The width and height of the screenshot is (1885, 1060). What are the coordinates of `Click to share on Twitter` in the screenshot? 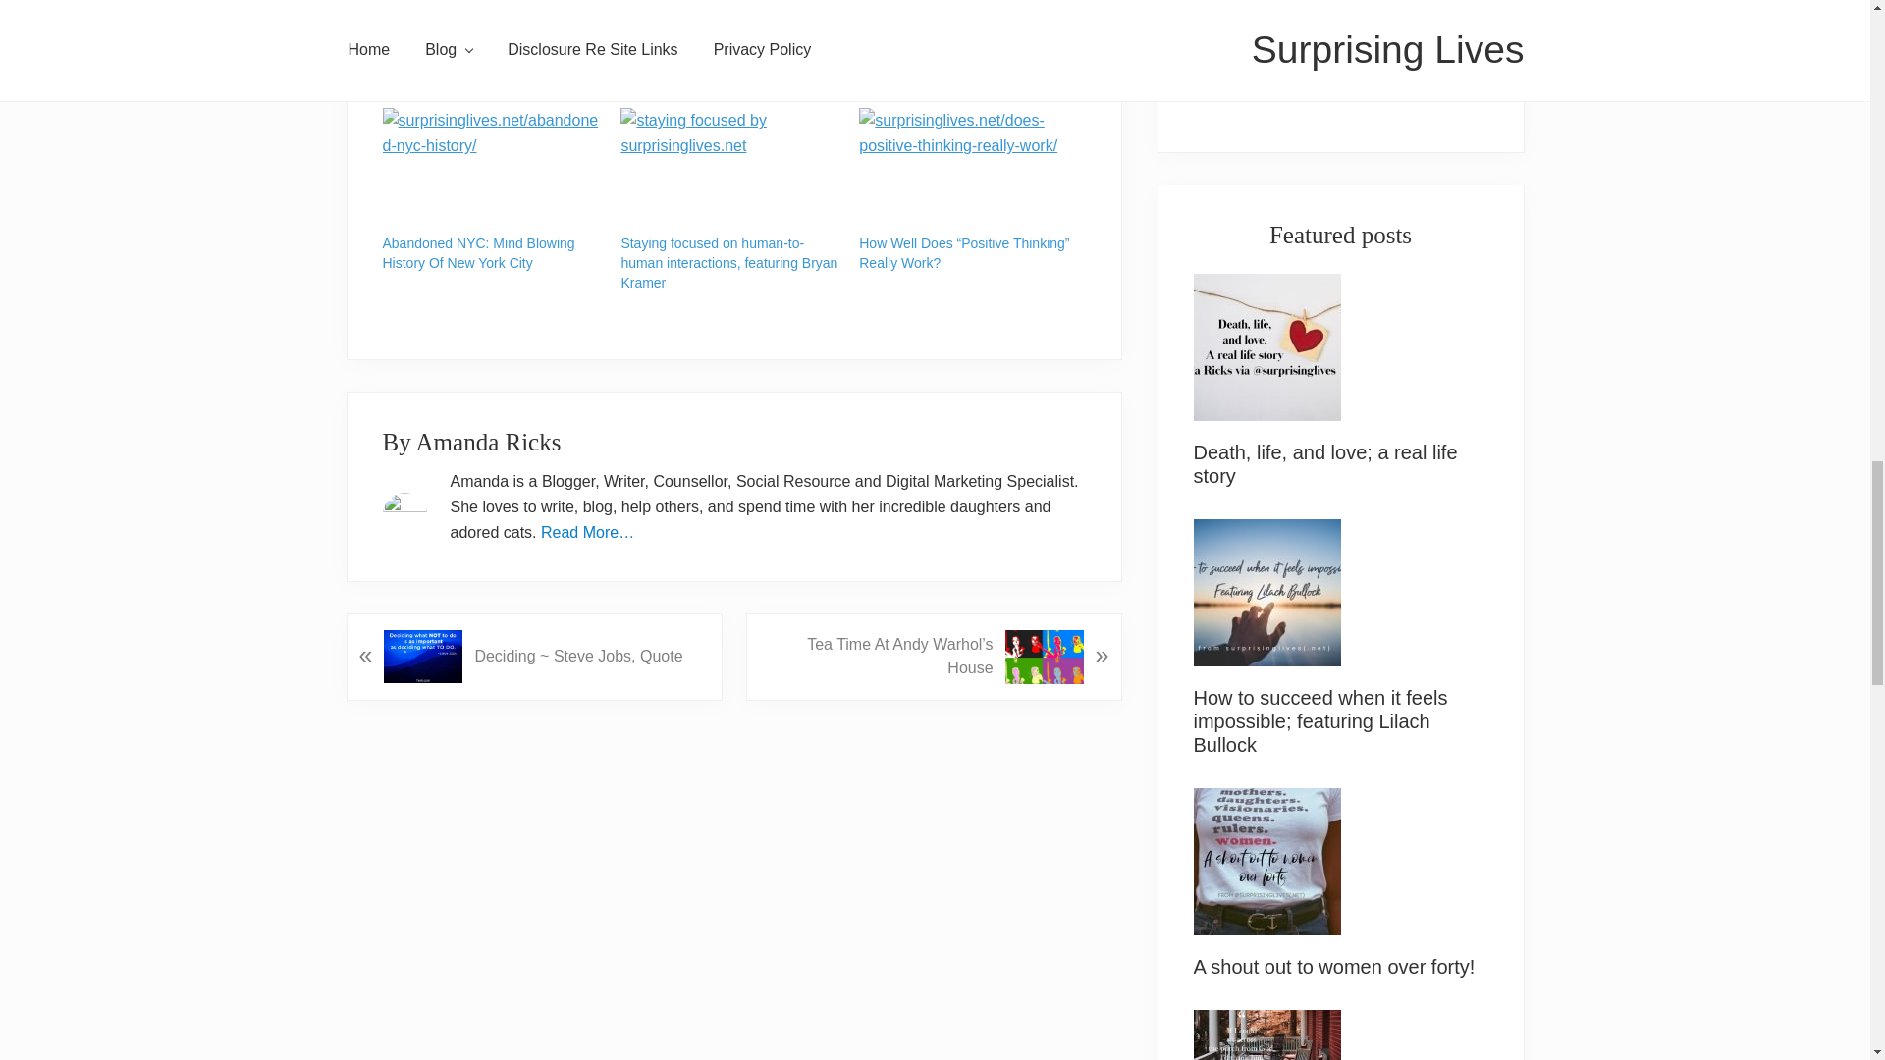 It's located at (399, 12).